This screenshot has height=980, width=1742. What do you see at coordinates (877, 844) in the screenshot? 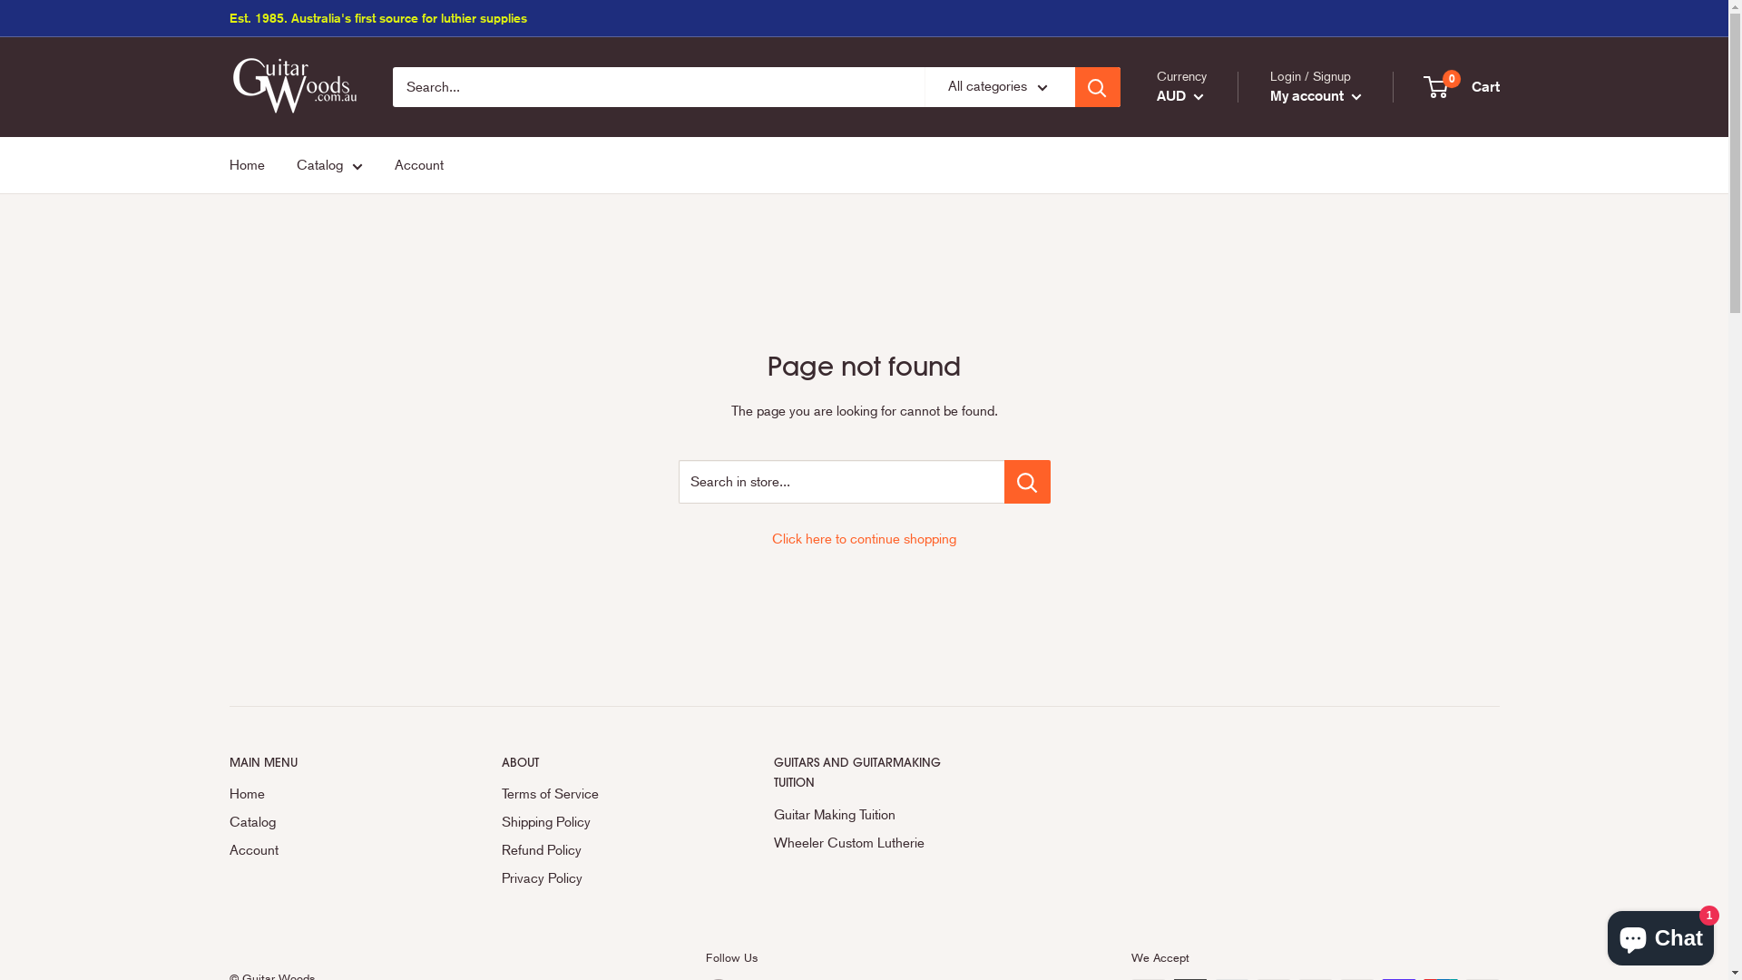
I see `Wheeler Custom Lutherie` at bounding box center [877, 844].